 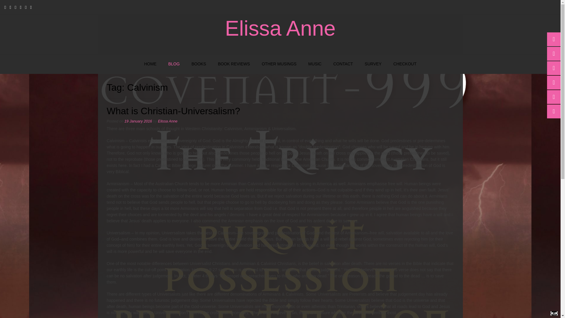 What do you see at coordinates (315, 64) in the screenshot?
I see `MUSIC` at bounding box center [315, 64].